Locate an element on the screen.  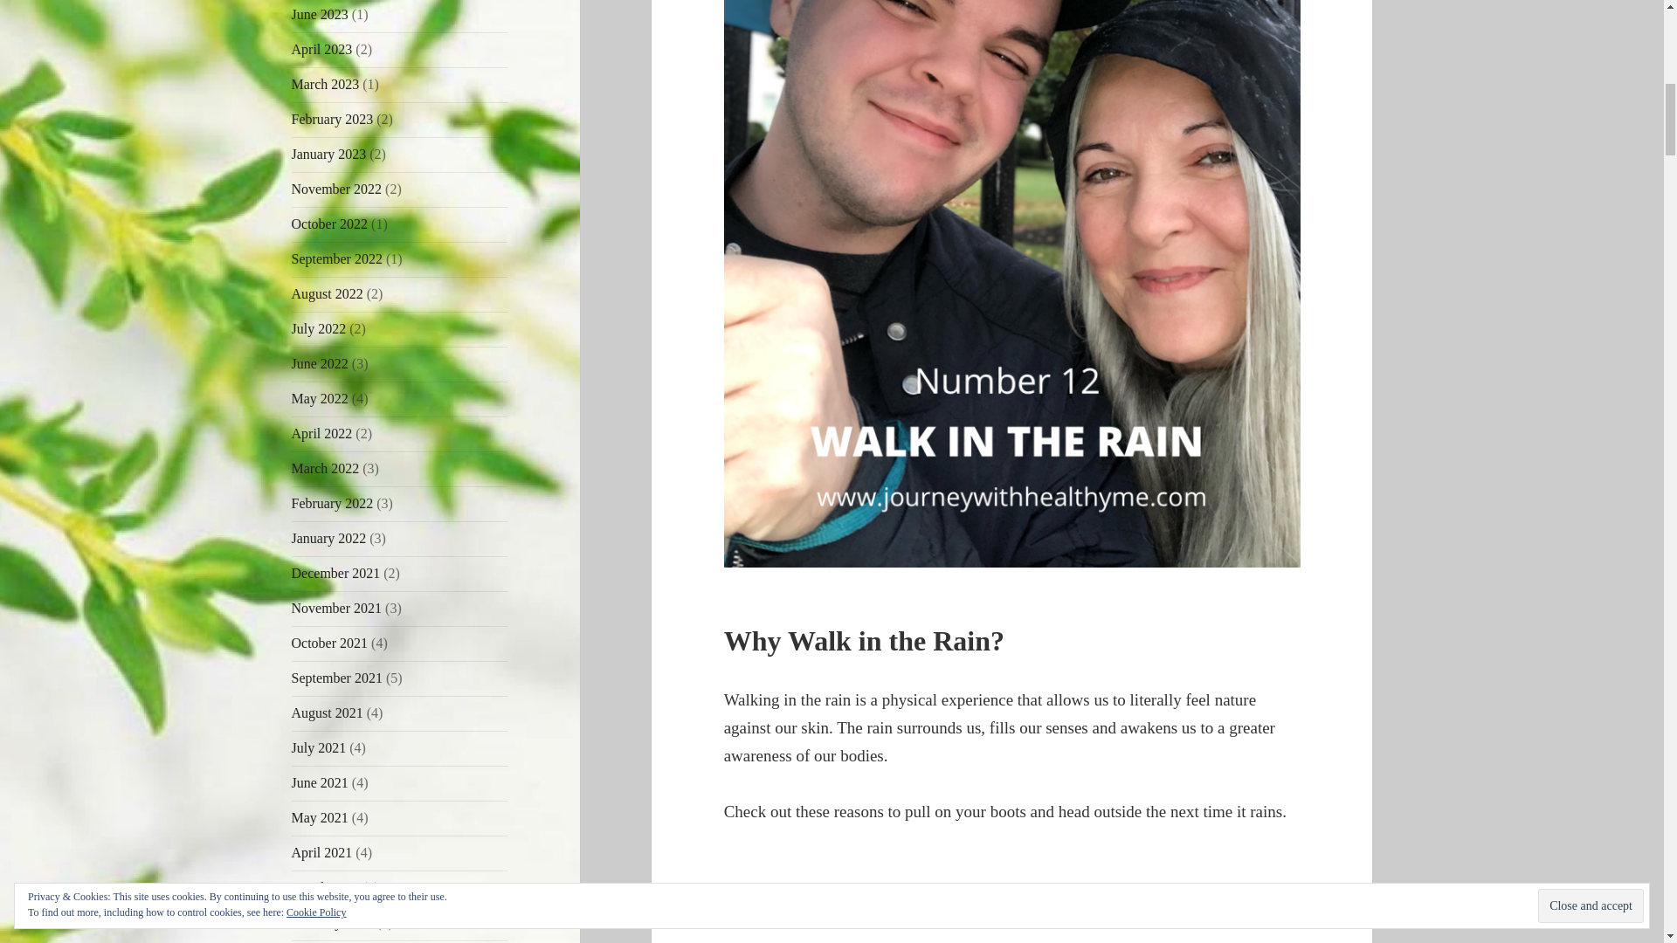
June 2023 is located at coordinates (320, 14).